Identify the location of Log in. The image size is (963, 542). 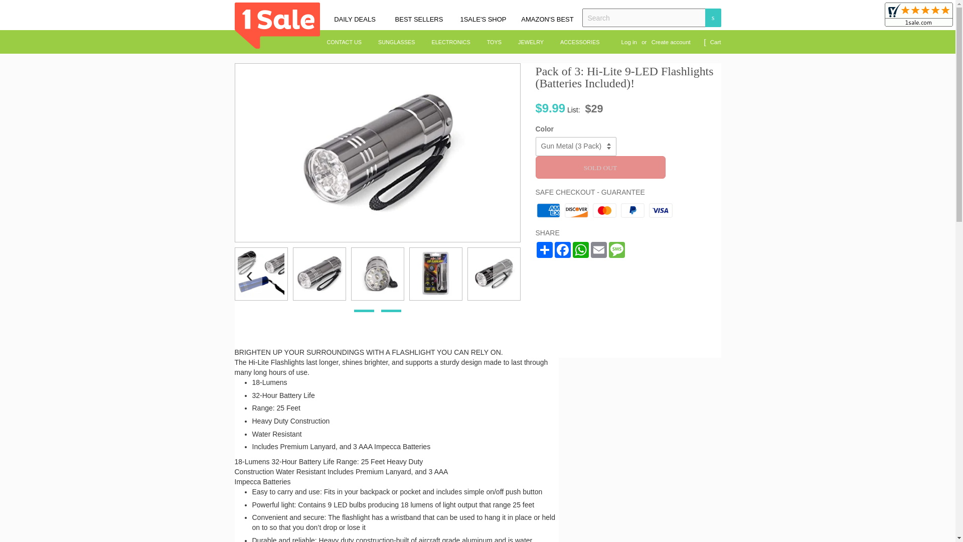
(629, 42).